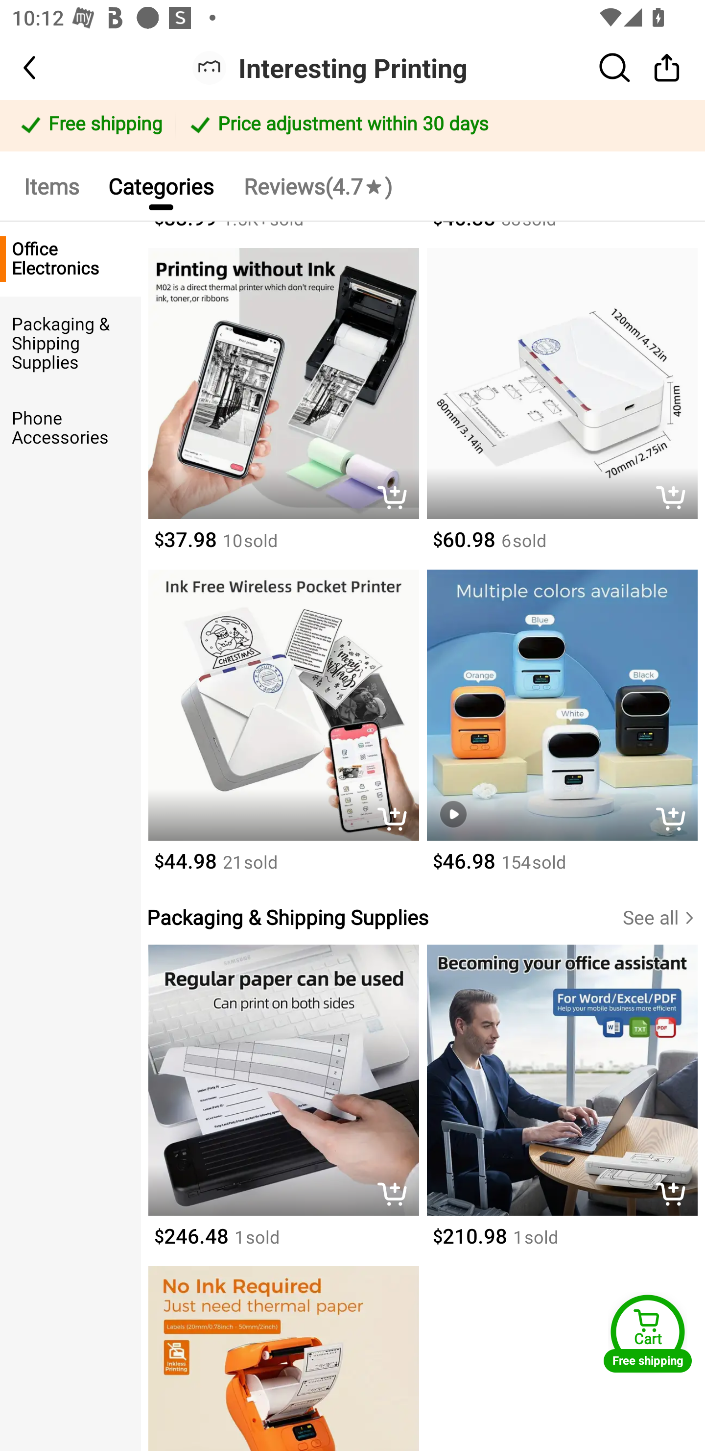  What do you see at coordinates (664, 918) in the screenshot?
I see `See all` at bounding box center [664, 918].